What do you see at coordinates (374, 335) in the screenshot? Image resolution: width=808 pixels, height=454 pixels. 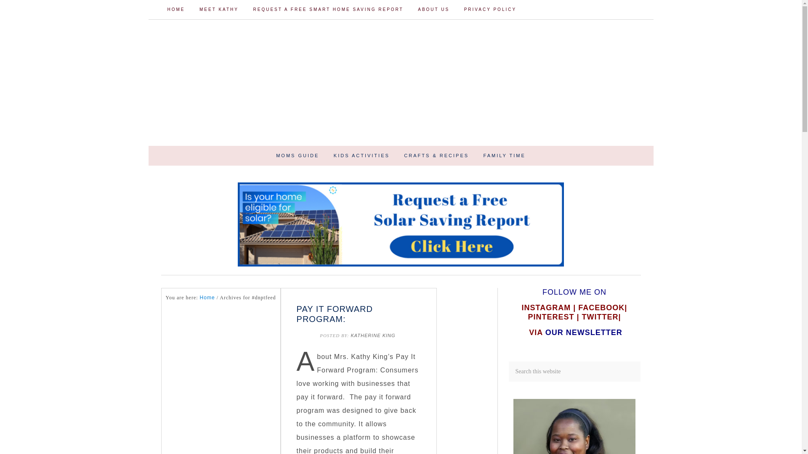 I see `KATHERINE KING` at bounding box center [374, 335].